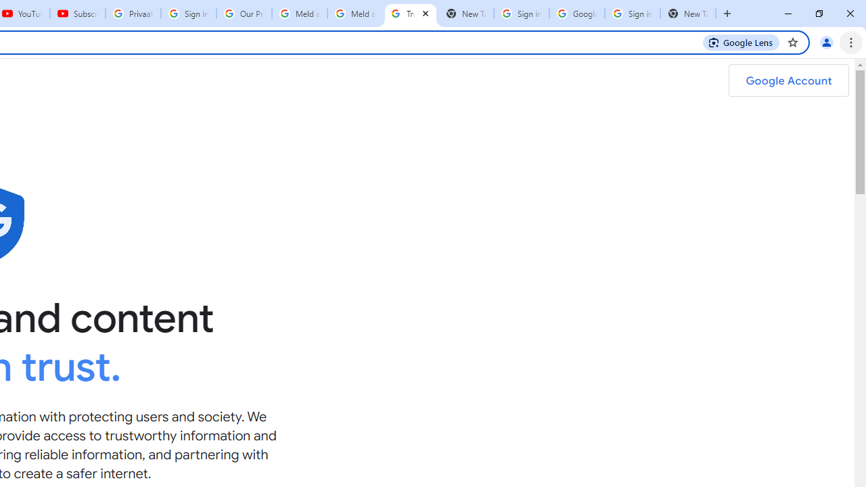  What do you see at coordinates (188, 14) in the screenshot?
I see `Sign in - Google Accounts` at bounding box center [188, 14].